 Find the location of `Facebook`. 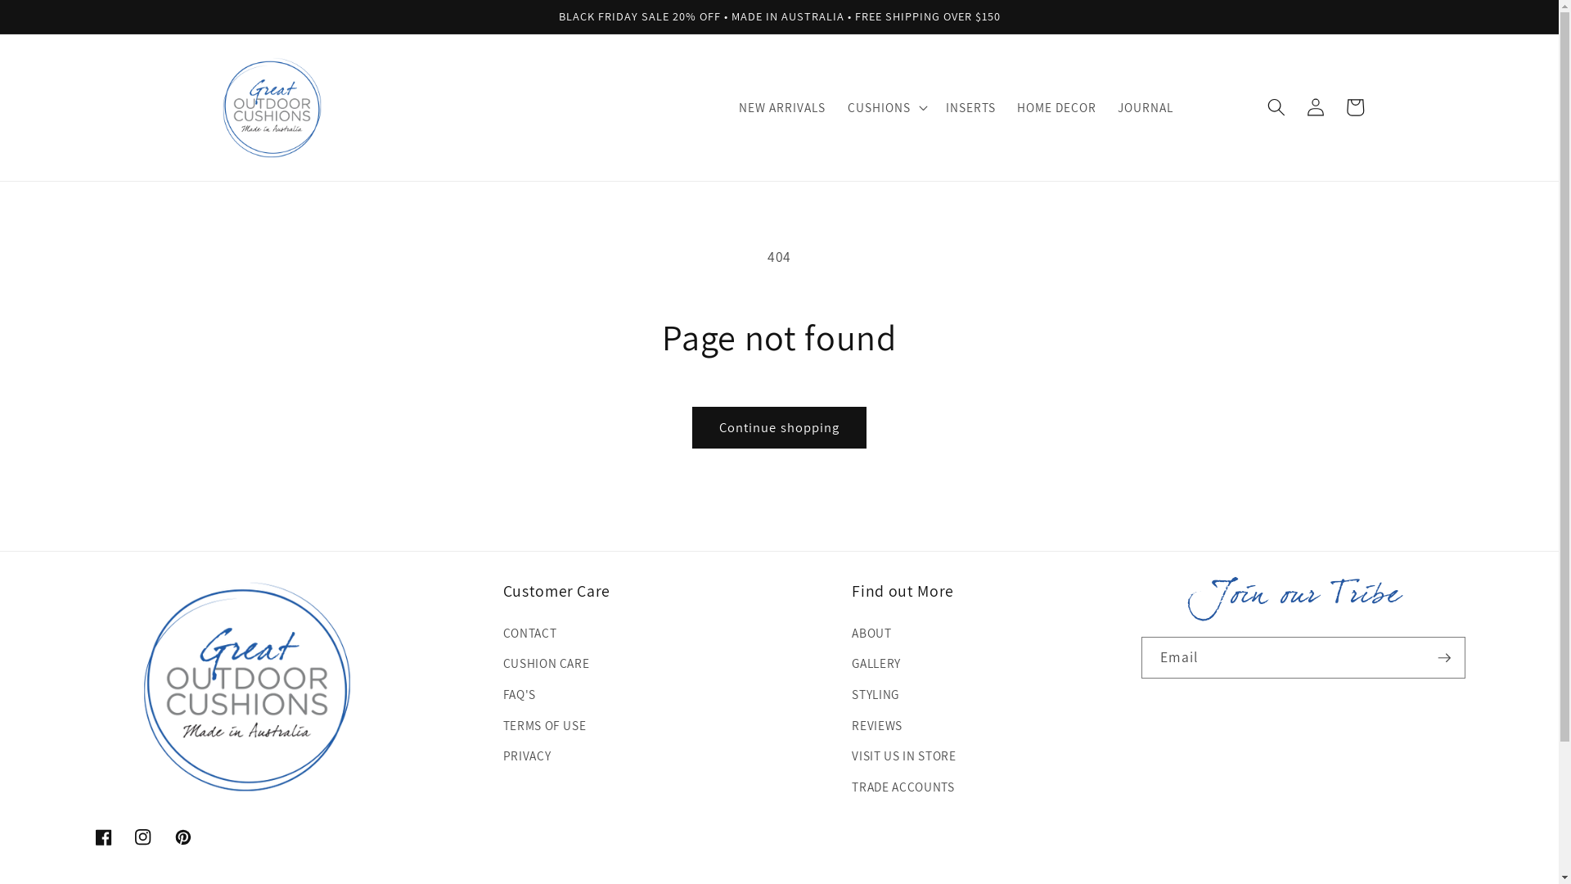

Facebook is located at coordinates (104, 837).